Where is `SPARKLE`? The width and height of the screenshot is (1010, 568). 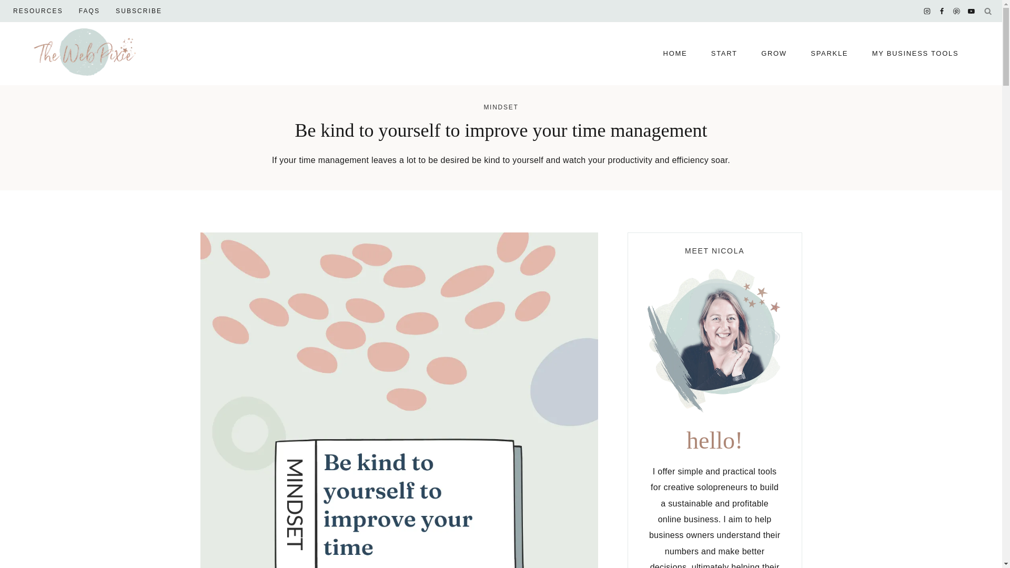 SPARKLE is located at coordinates (829, 54).